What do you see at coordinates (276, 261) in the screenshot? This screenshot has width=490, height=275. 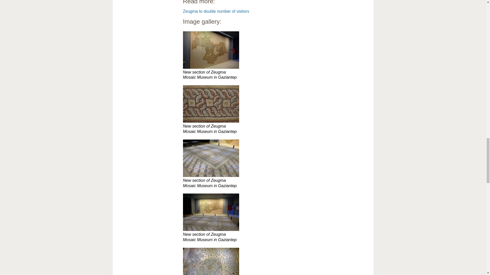 I see `New section of Zeugma Mosaic Museum in Gaziantep` at bounding box center [276, 261].